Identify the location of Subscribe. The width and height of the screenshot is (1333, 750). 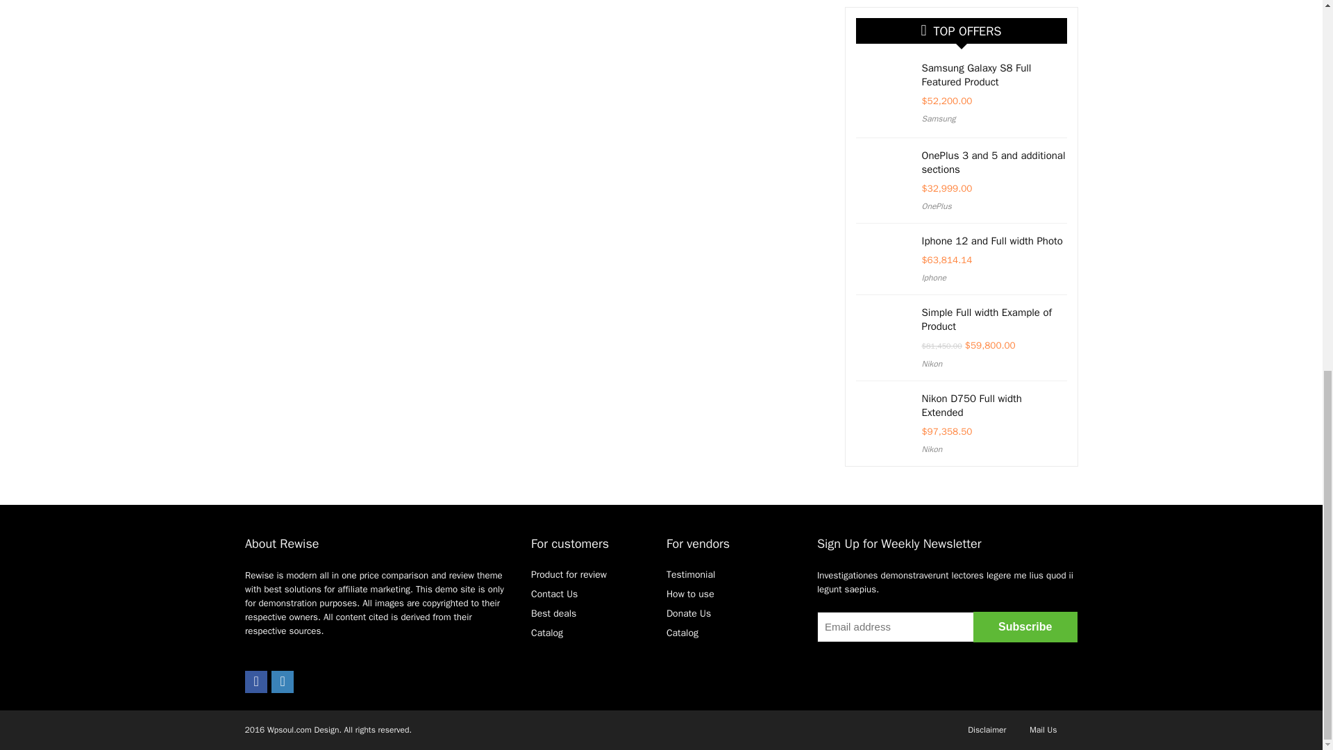
(1025, 626).